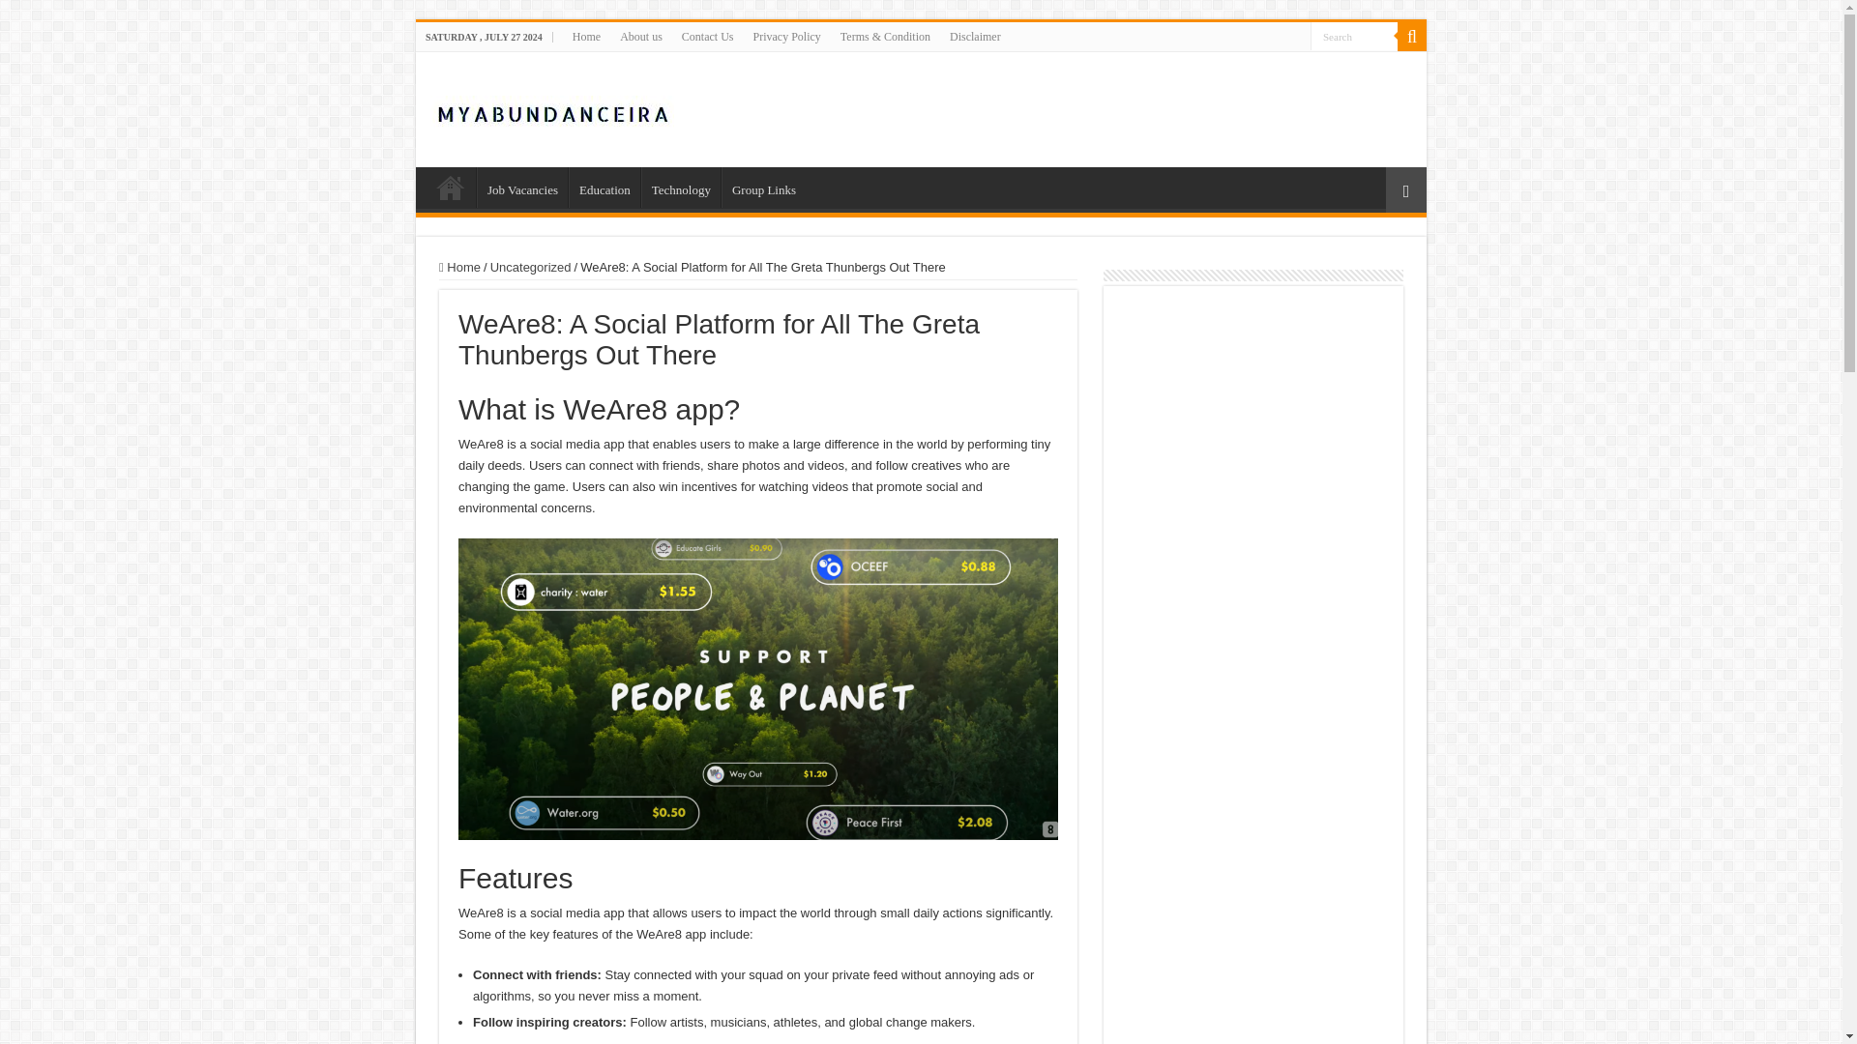 The height and width of the screenshot is (1044, 1857). I want to click on About us, so click(641, 36).